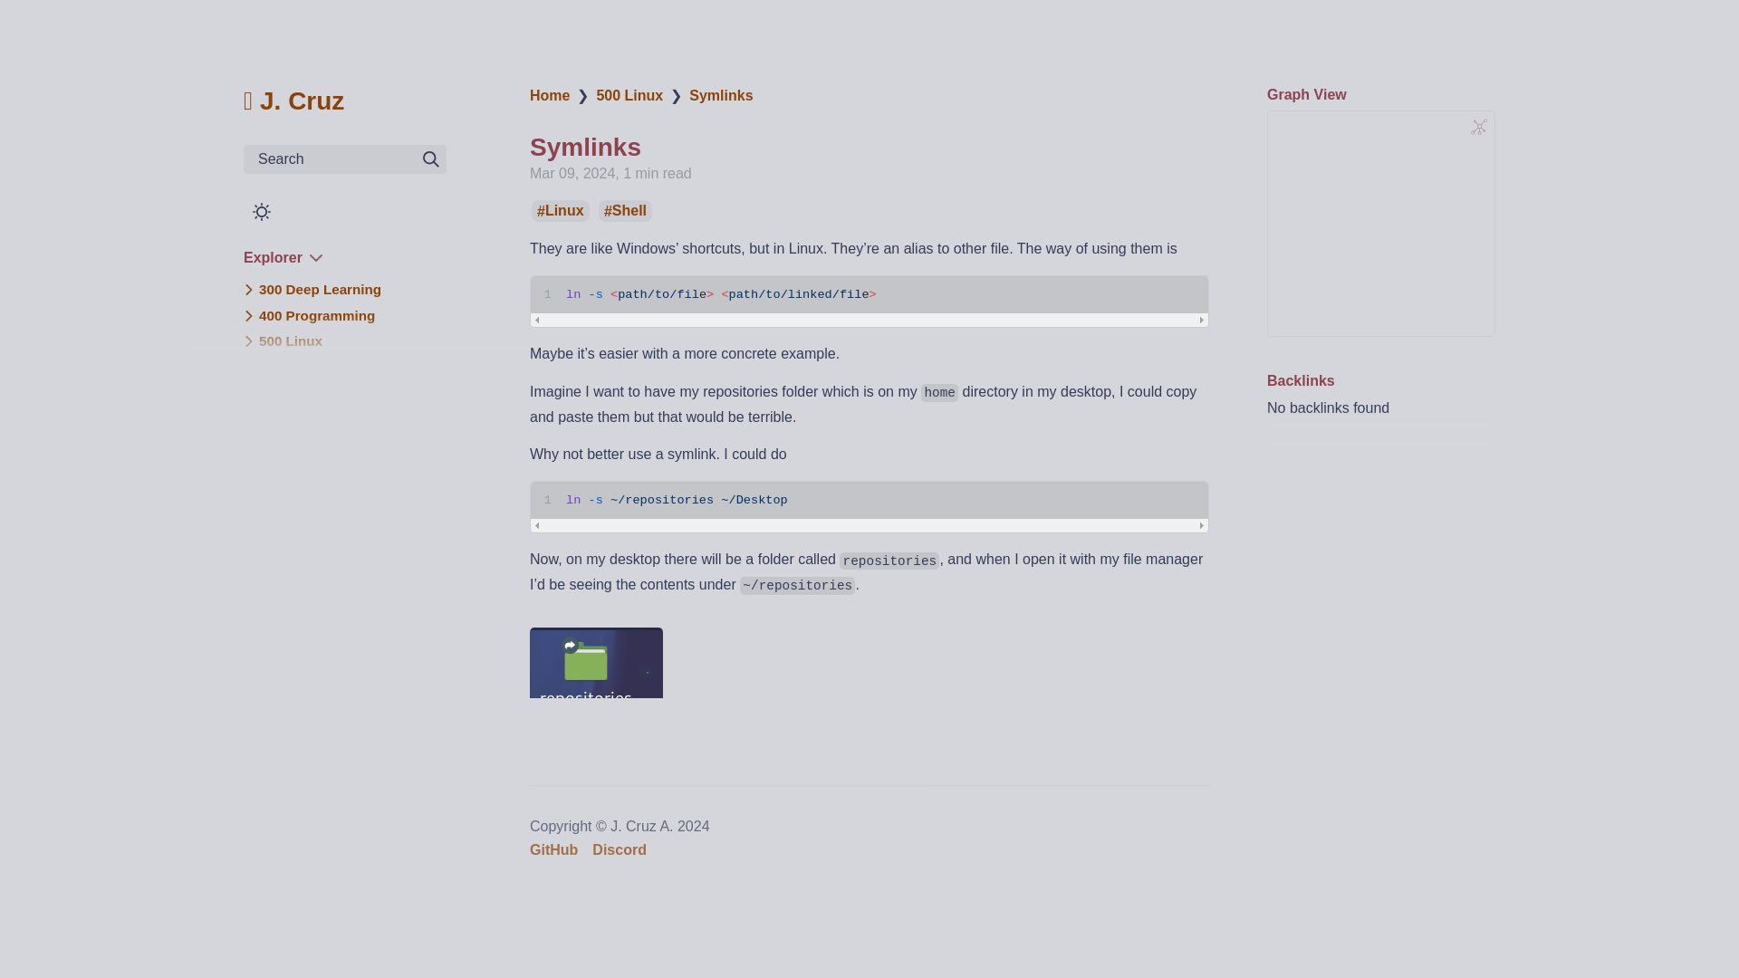 The image size is (1739, 978). Describe the element at coordinates (553, 849) in the screenshot. I see `GitHub` at that location.